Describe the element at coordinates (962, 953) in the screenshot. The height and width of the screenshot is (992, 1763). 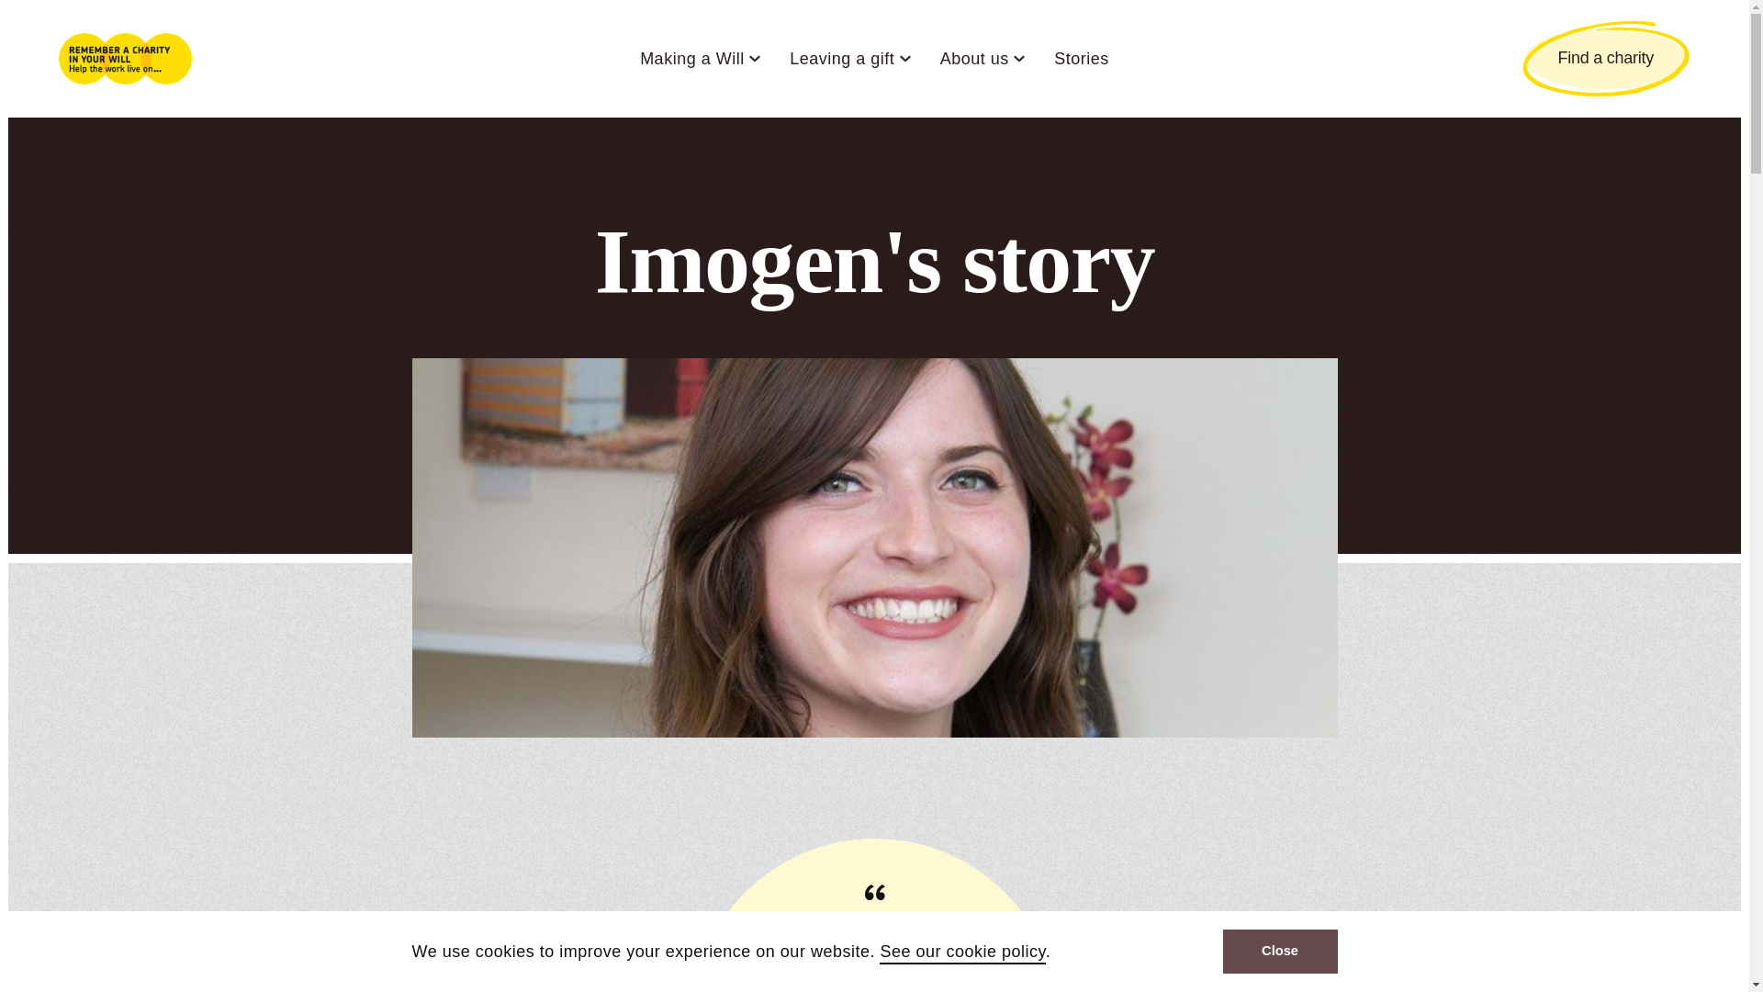
I see `Cookie policy` at that location.